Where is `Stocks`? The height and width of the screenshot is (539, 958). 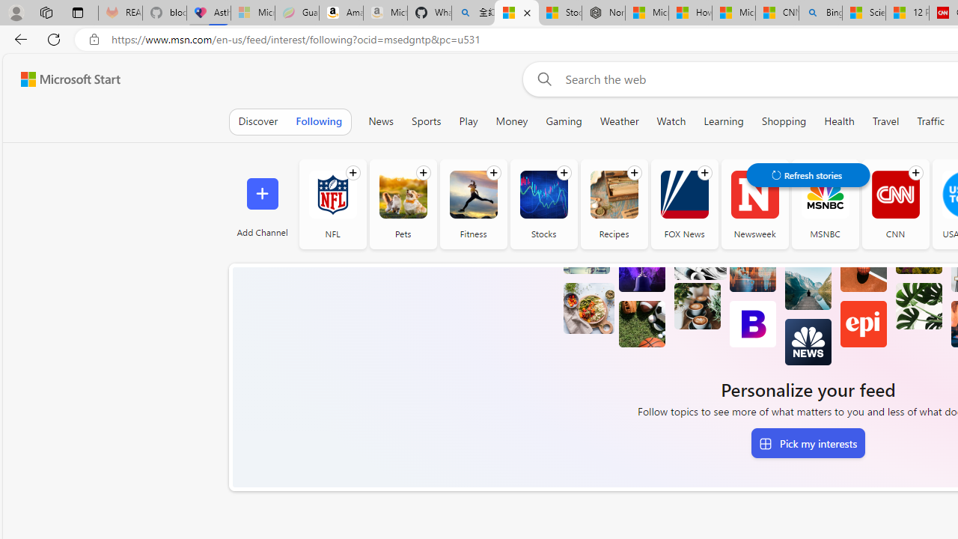 Stocks is located at coordinates (543, 195).